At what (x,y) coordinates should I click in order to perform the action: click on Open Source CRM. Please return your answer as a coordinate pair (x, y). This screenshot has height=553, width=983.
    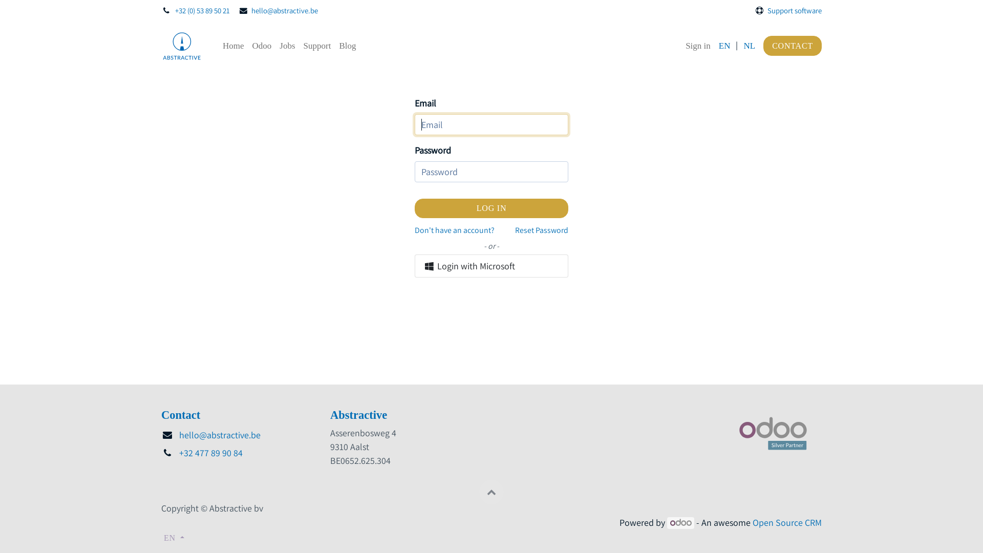
    Looking at the image, I should click on (787, 522).